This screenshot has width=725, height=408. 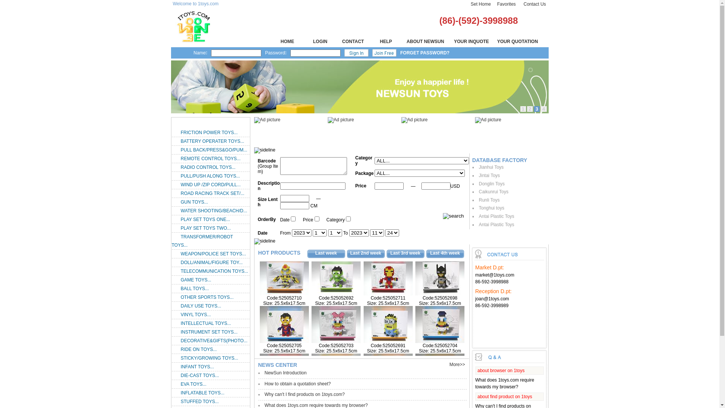 I want to click on about browser on 1toys, so click(x=501, y=371).